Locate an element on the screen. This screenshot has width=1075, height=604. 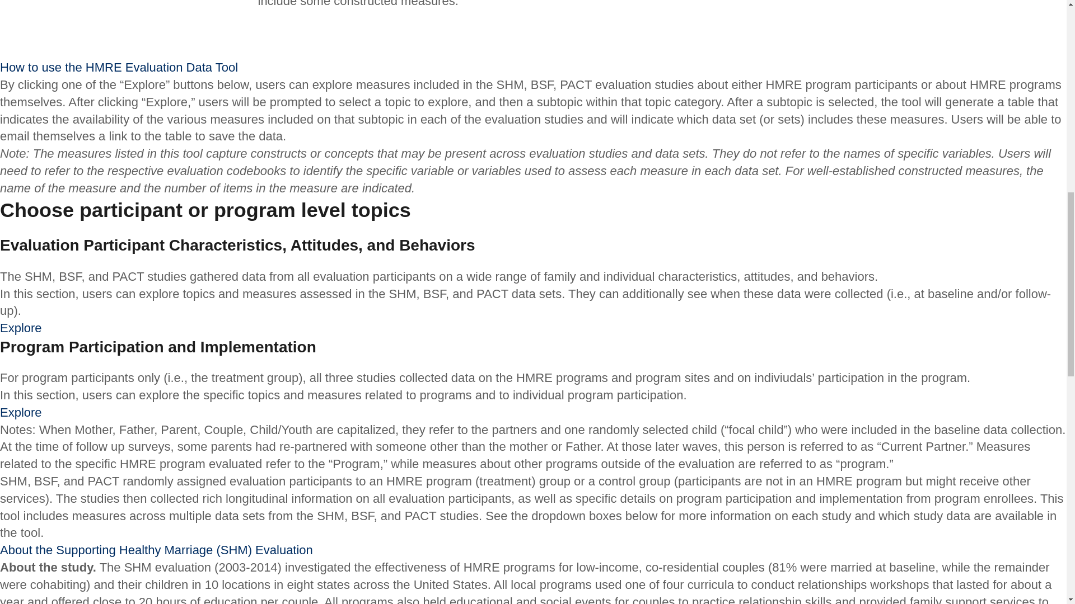
Explore is located at coordinates (21, 412).